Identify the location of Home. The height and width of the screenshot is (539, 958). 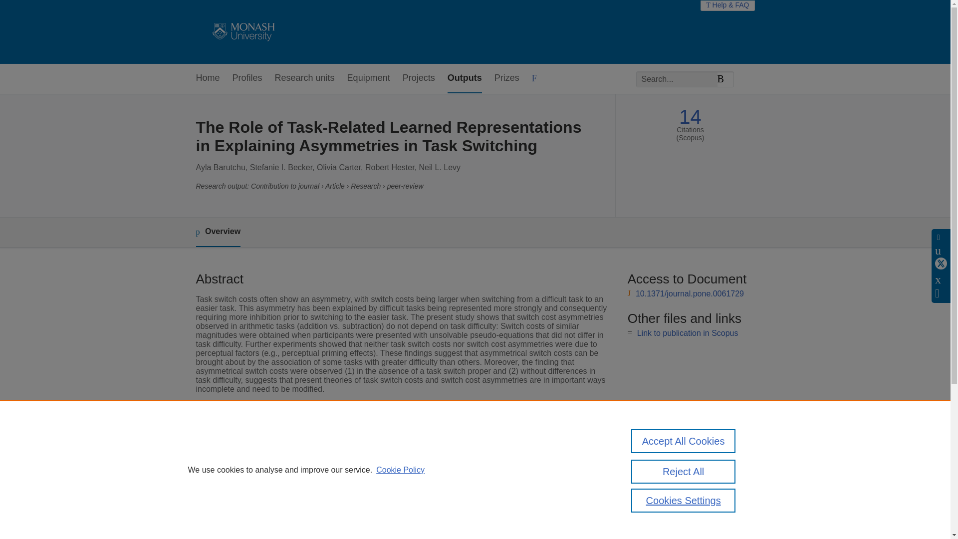
(207, 78).